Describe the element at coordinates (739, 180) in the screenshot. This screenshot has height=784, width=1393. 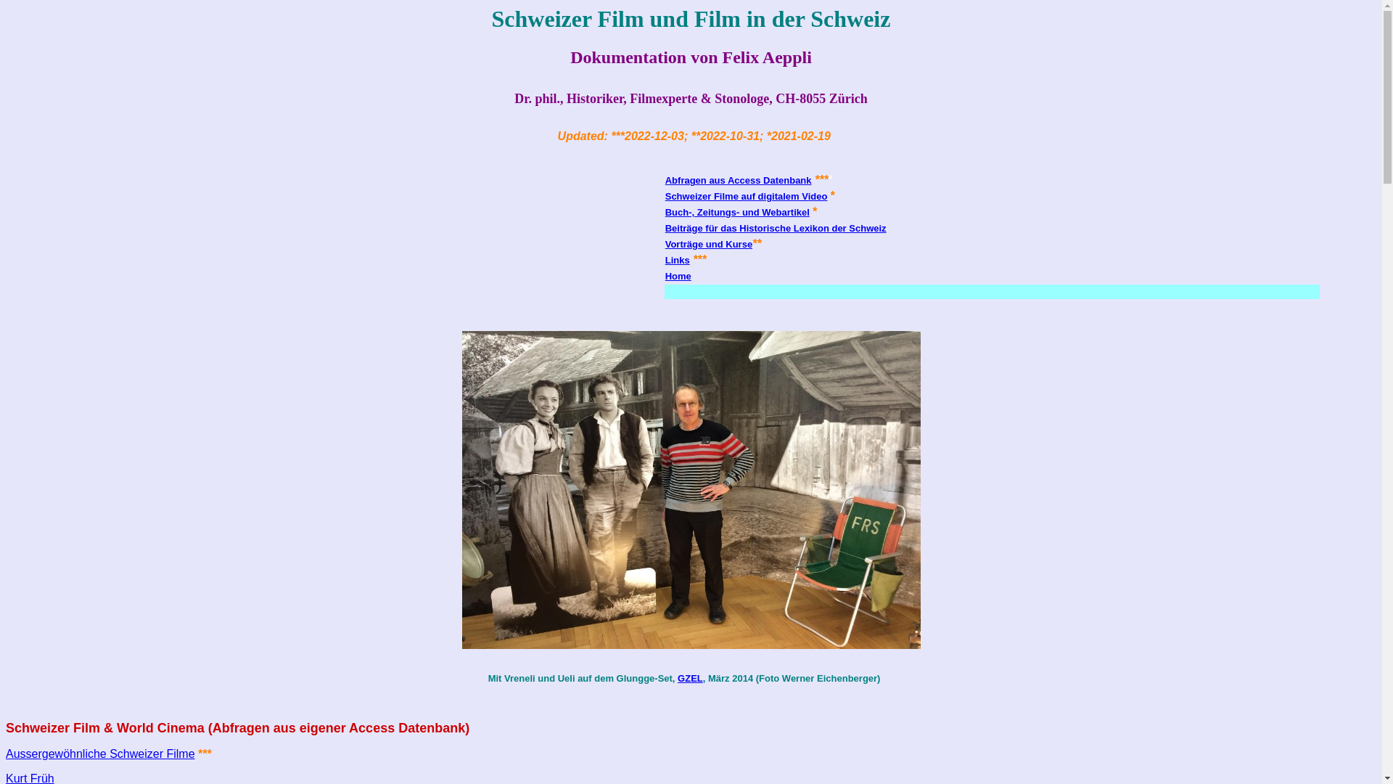
I see `Abfragen aus Access Datenbank` at that location.